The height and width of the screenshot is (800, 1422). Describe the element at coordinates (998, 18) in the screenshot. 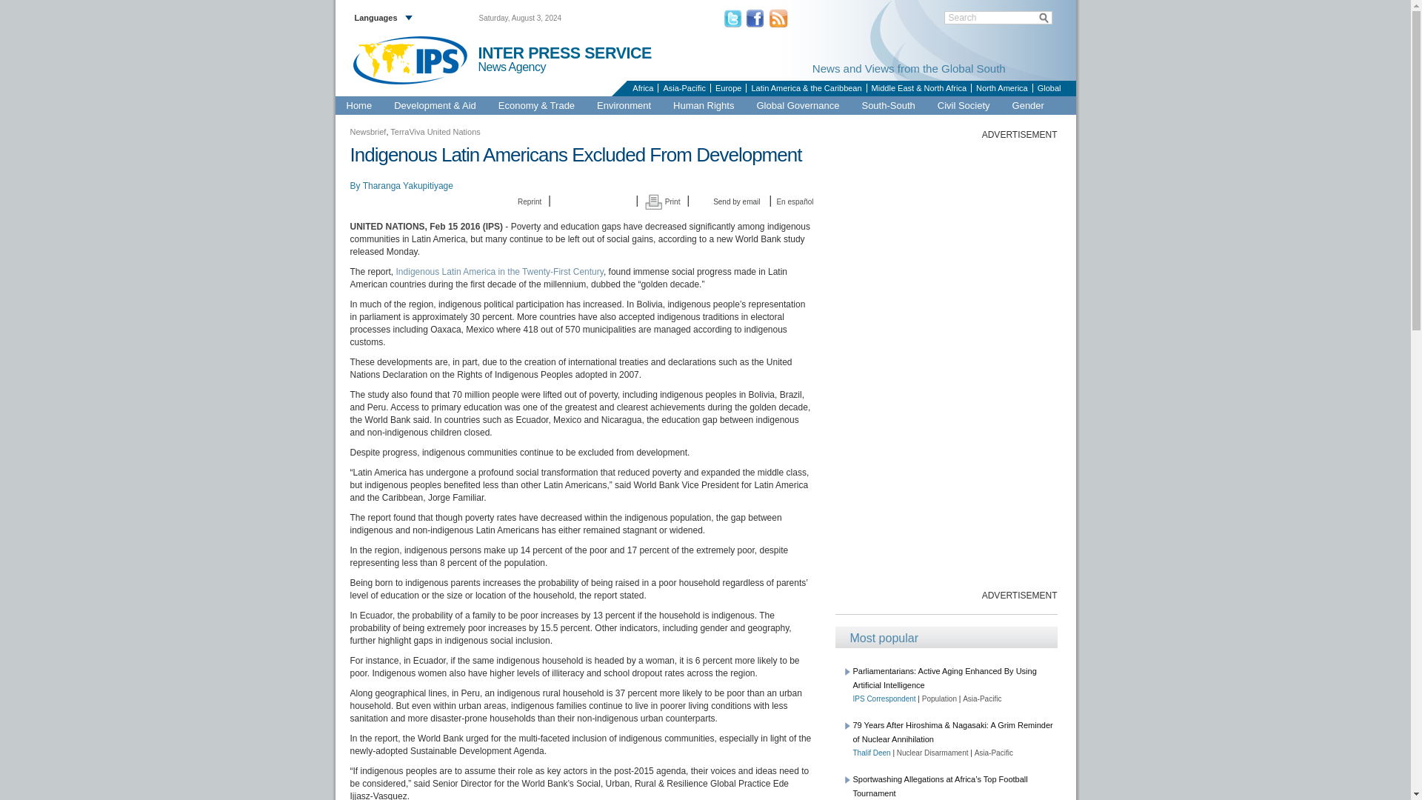

I see `Search` at that location.